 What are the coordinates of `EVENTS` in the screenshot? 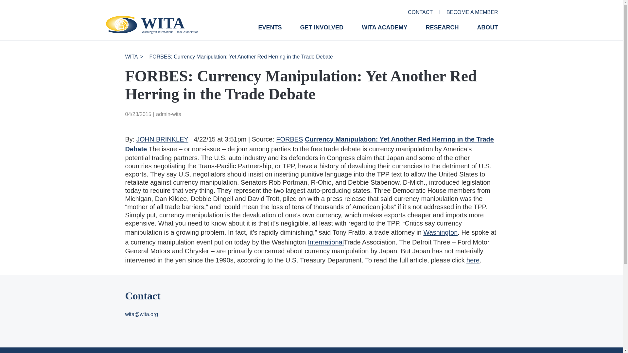 It's located at (270, 32).